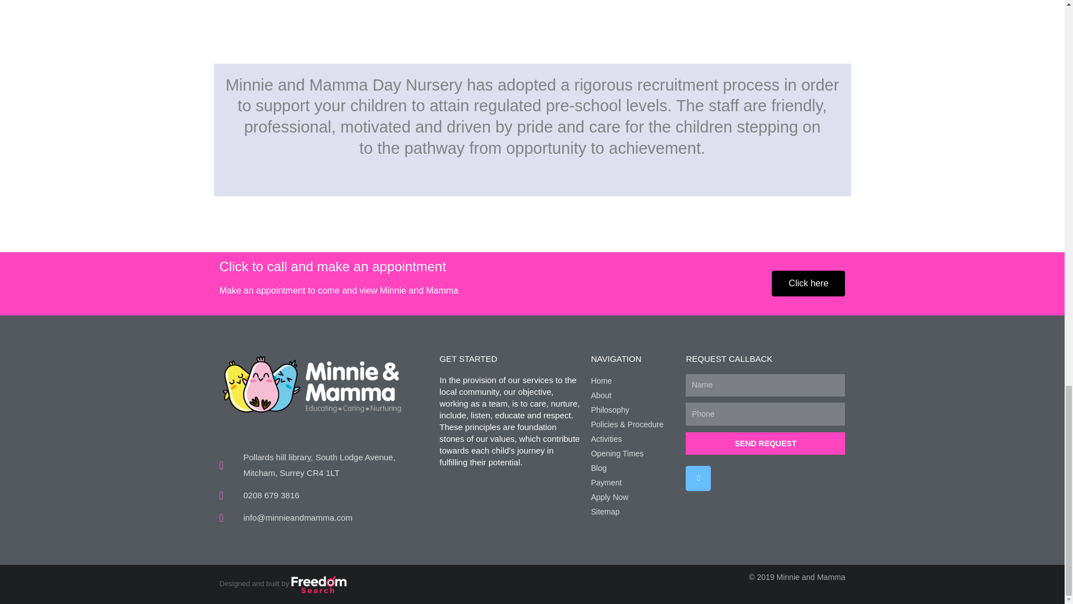 This screenshot has height=604, width=1073. What do you see at coordinates (808, 283) in the screenshot?
I see `Click here` at bounding box center [808, 283].